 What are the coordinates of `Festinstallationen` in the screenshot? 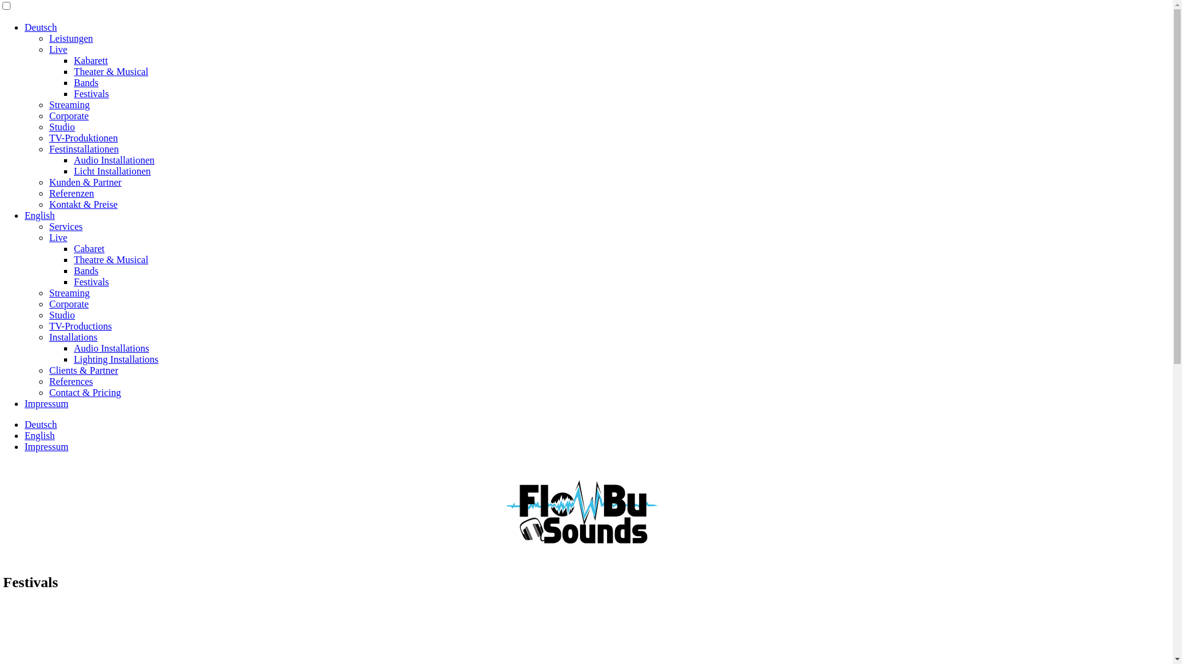 It's located at (84, 149).